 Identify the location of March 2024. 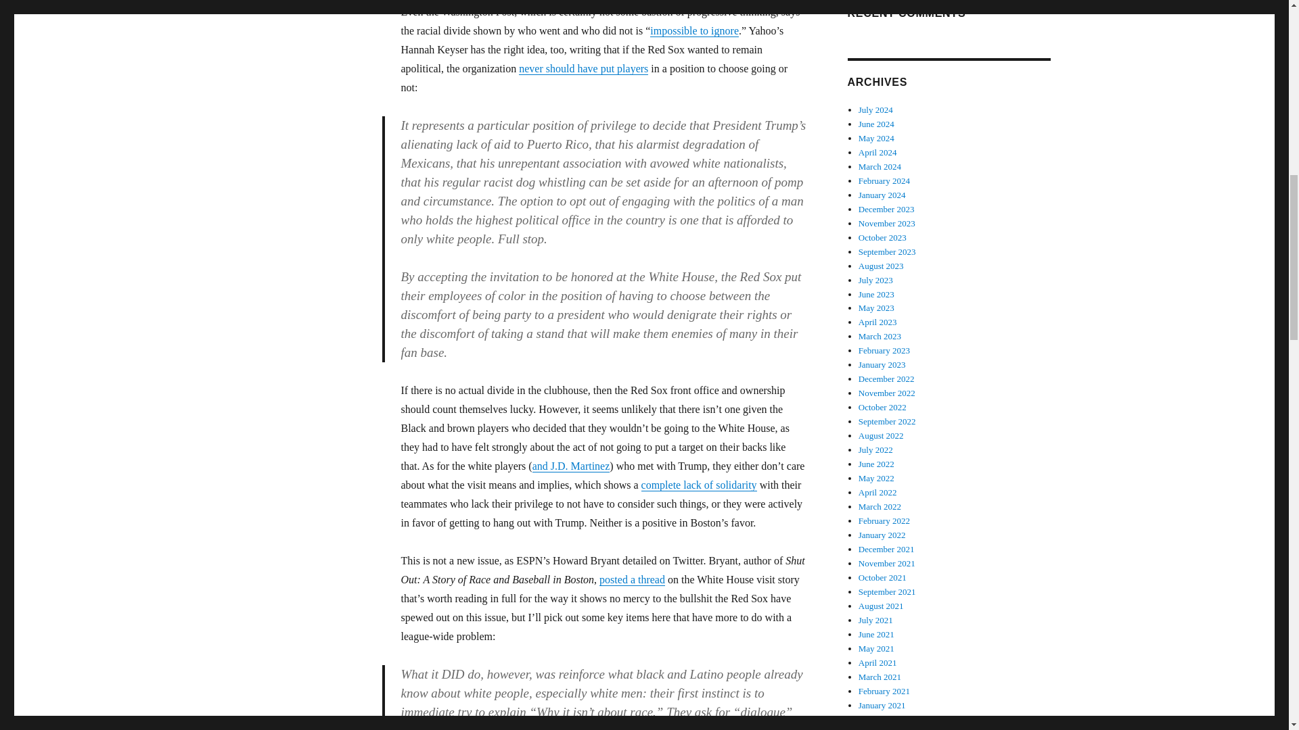
(880, 166).